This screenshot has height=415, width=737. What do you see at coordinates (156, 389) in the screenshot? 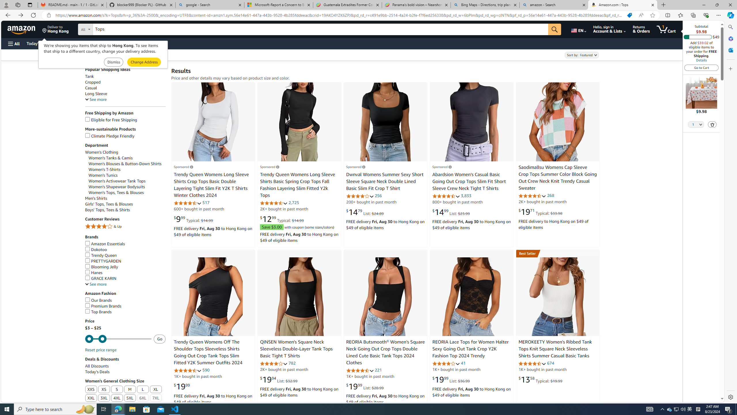
I see `XL` at bounding box center [156, 389].